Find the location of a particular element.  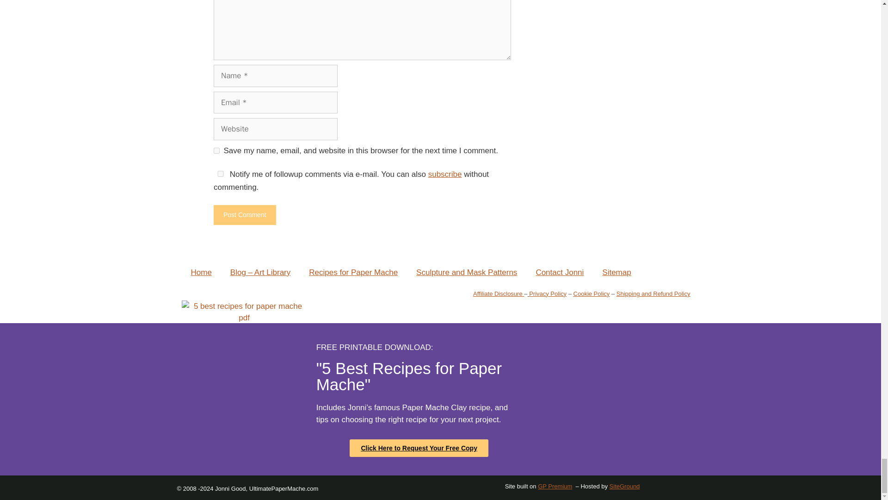

Post Comment is located at coordinates (245, 215).